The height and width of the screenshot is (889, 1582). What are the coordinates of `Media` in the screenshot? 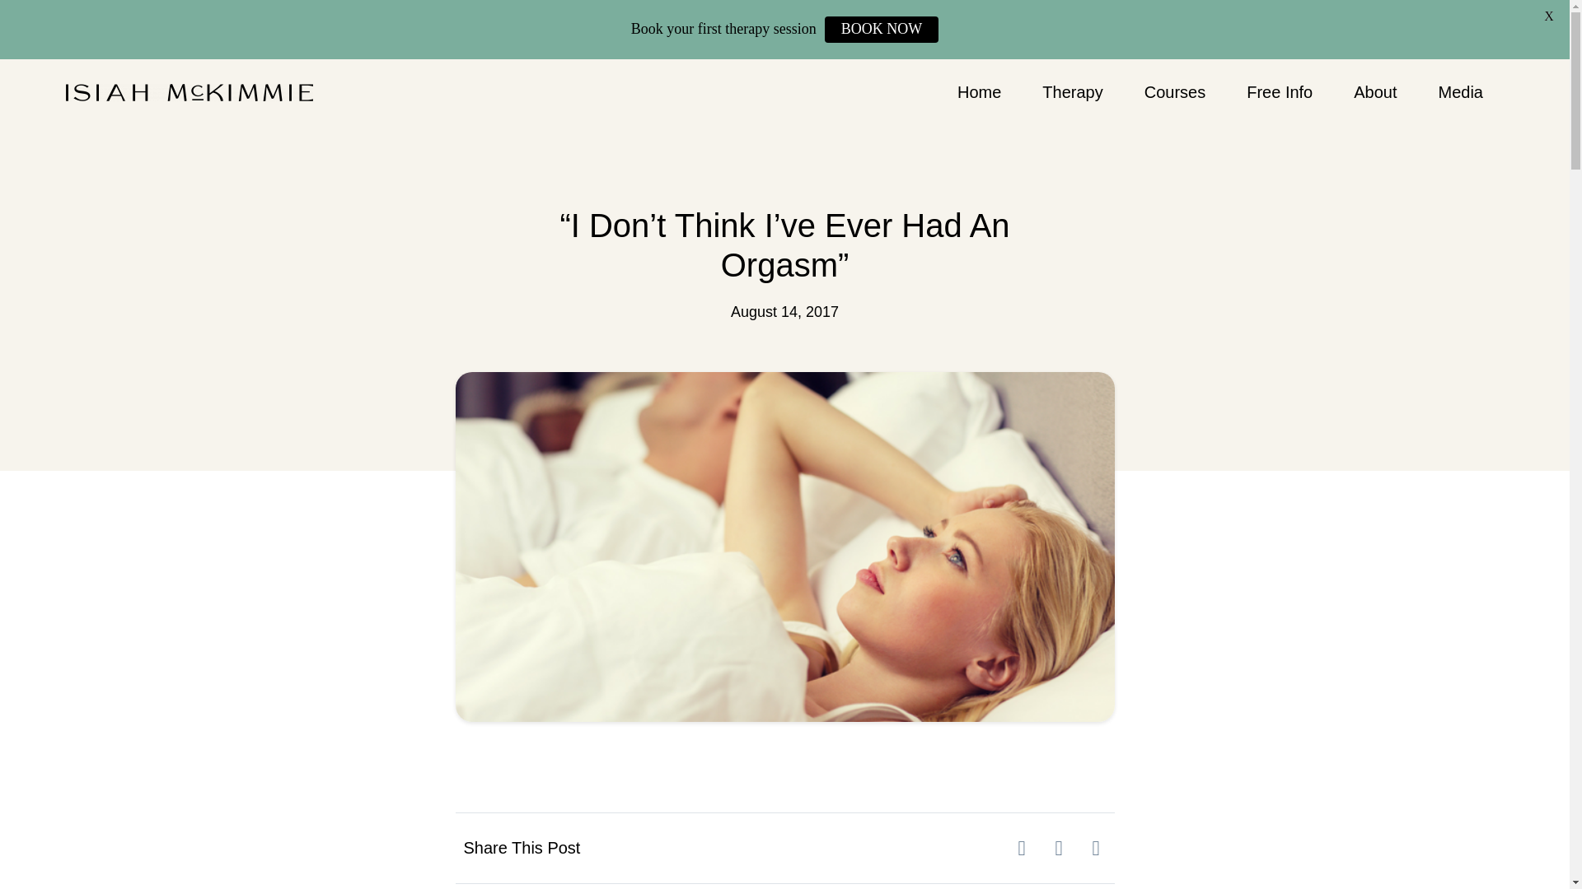 It's located at (1460, 92).